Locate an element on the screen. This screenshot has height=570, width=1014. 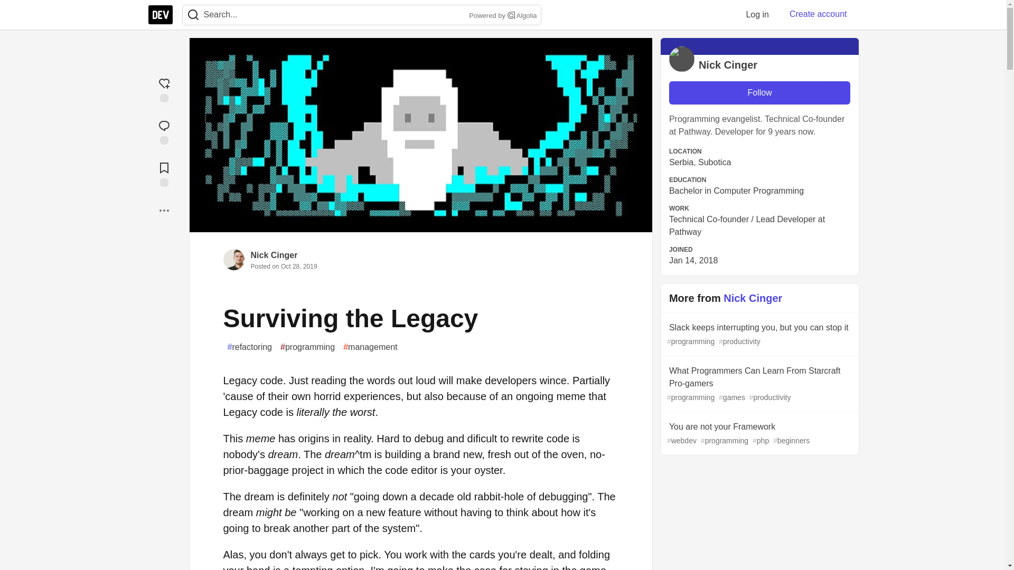
Nick Cinger is located at coordinates (274, 255).